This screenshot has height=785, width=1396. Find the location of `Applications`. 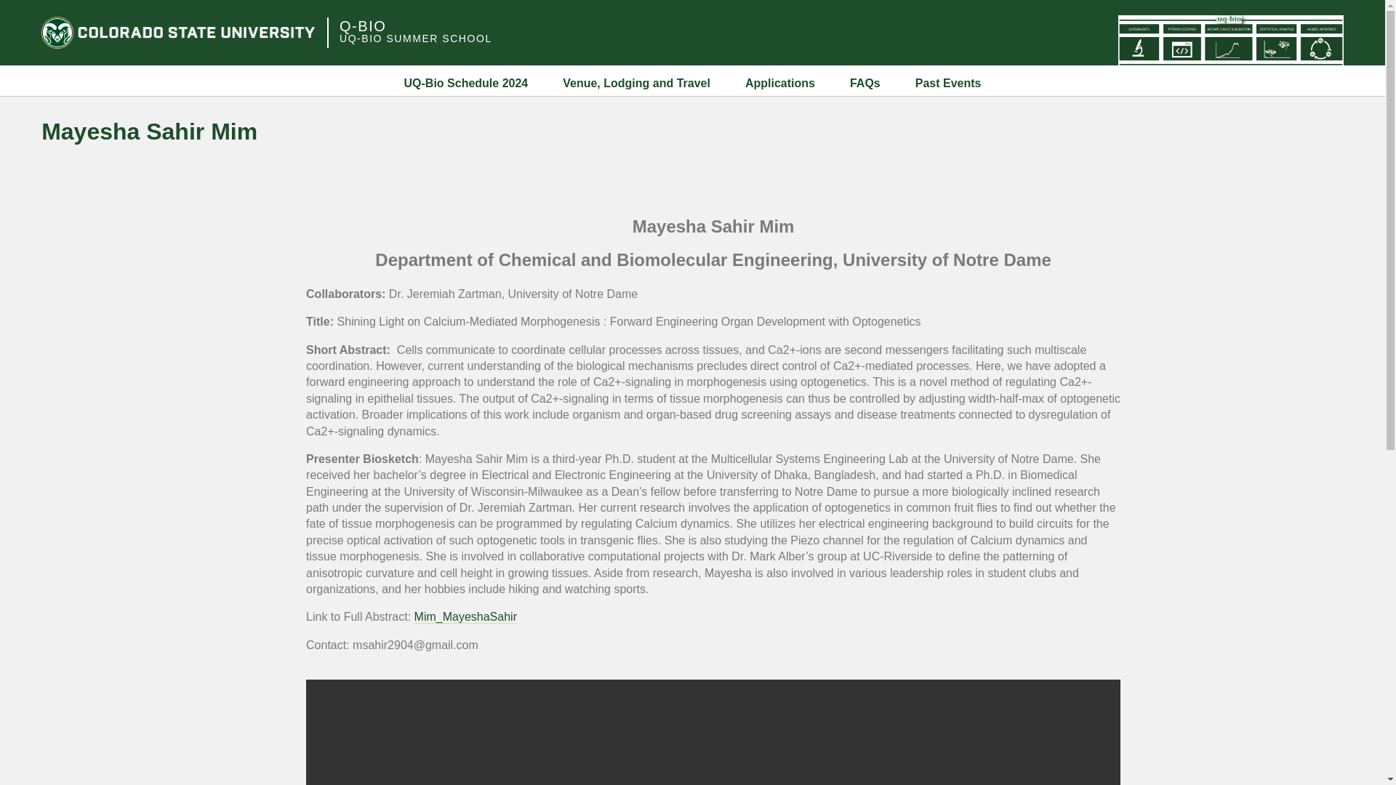

Applications is located at coordinates (780, 83).